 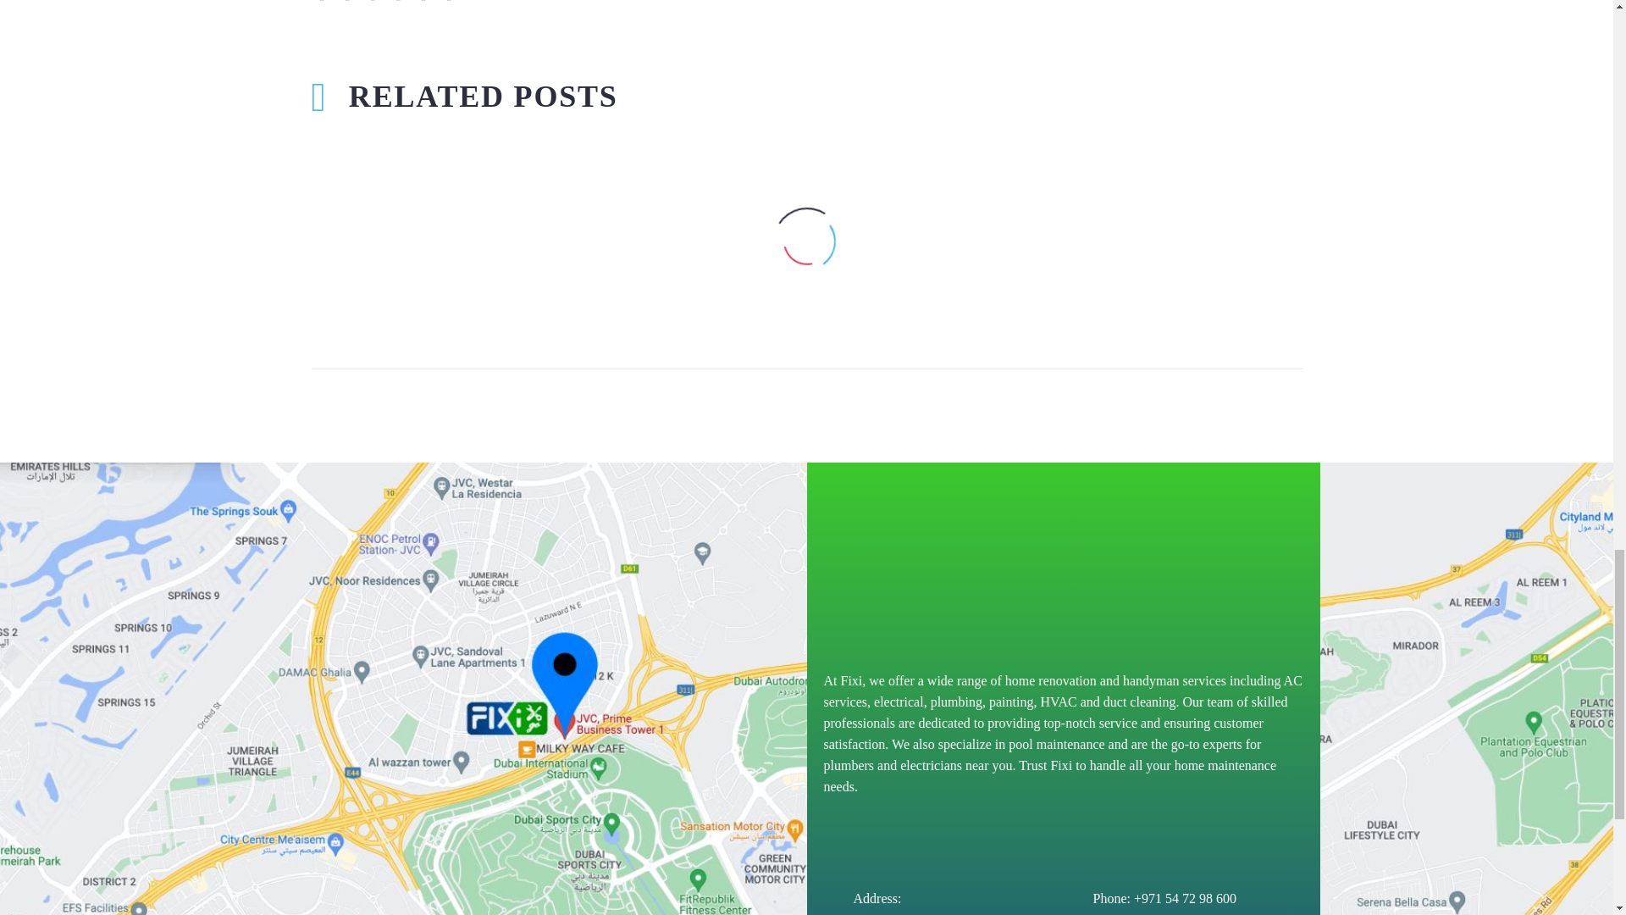 What do you see at coordinates (373, 2) in the screenshot?
I see `Pinterest` at bounding box center [373, 2].